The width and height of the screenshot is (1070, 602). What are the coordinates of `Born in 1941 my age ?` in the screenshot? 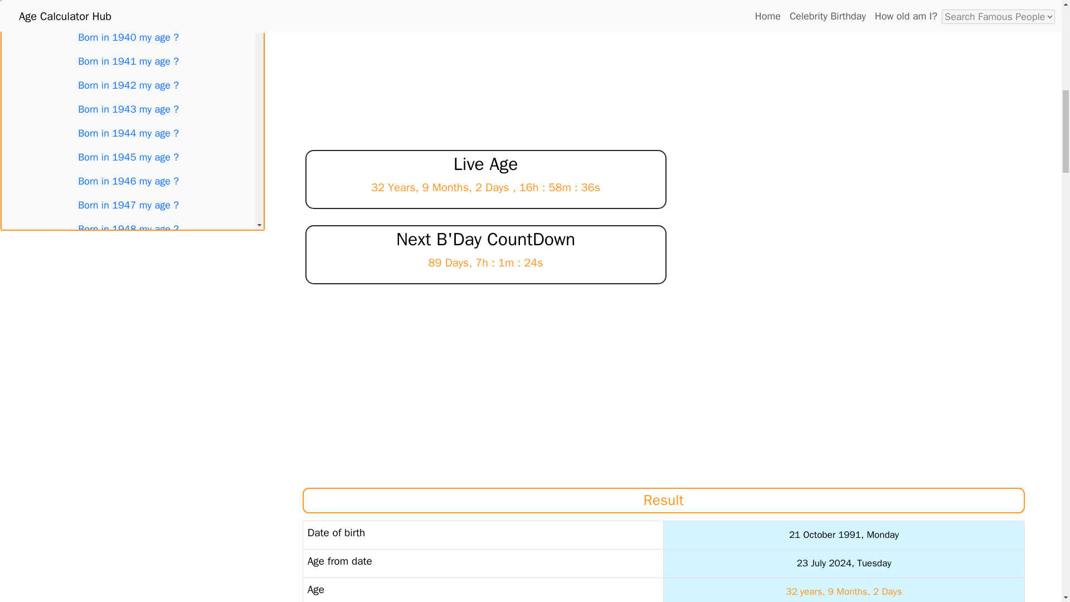 It's located at (128, 61).